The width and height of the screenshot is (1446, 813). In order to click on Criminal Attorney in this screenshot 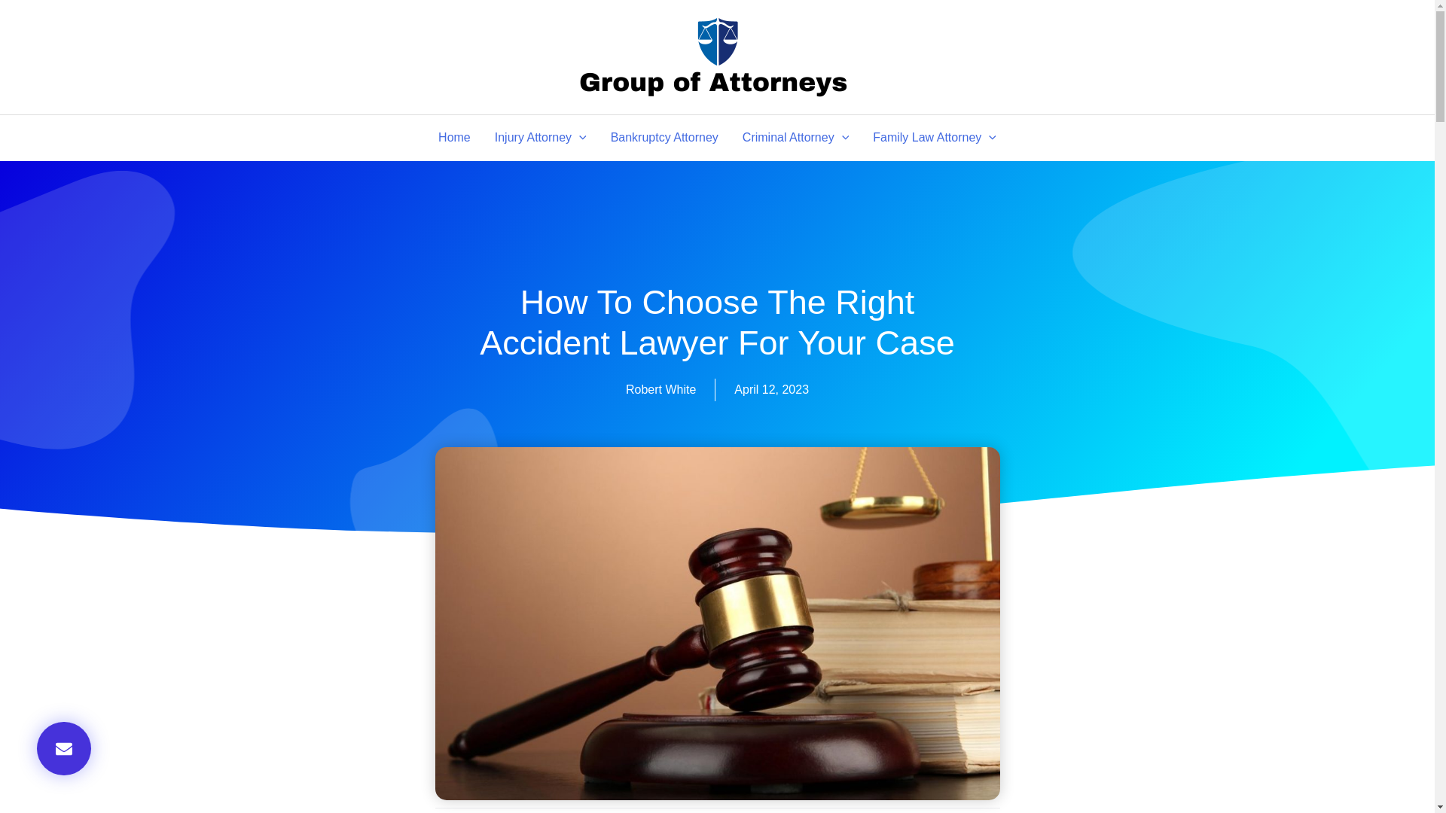, I will do `click(795, 137)`.